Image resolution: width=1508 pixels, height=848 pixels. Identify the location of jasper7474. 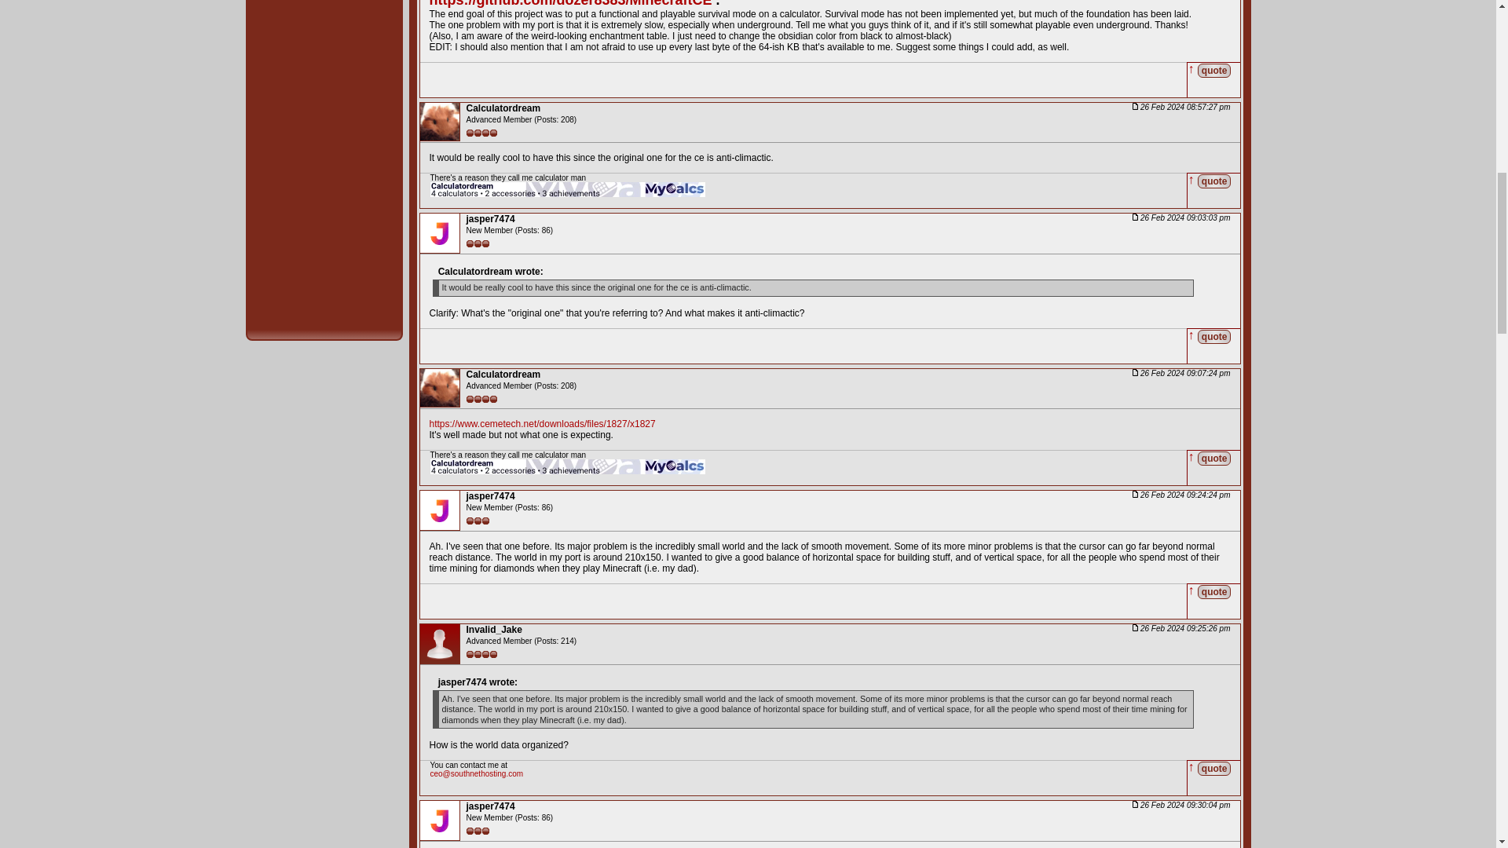
(490, 219).